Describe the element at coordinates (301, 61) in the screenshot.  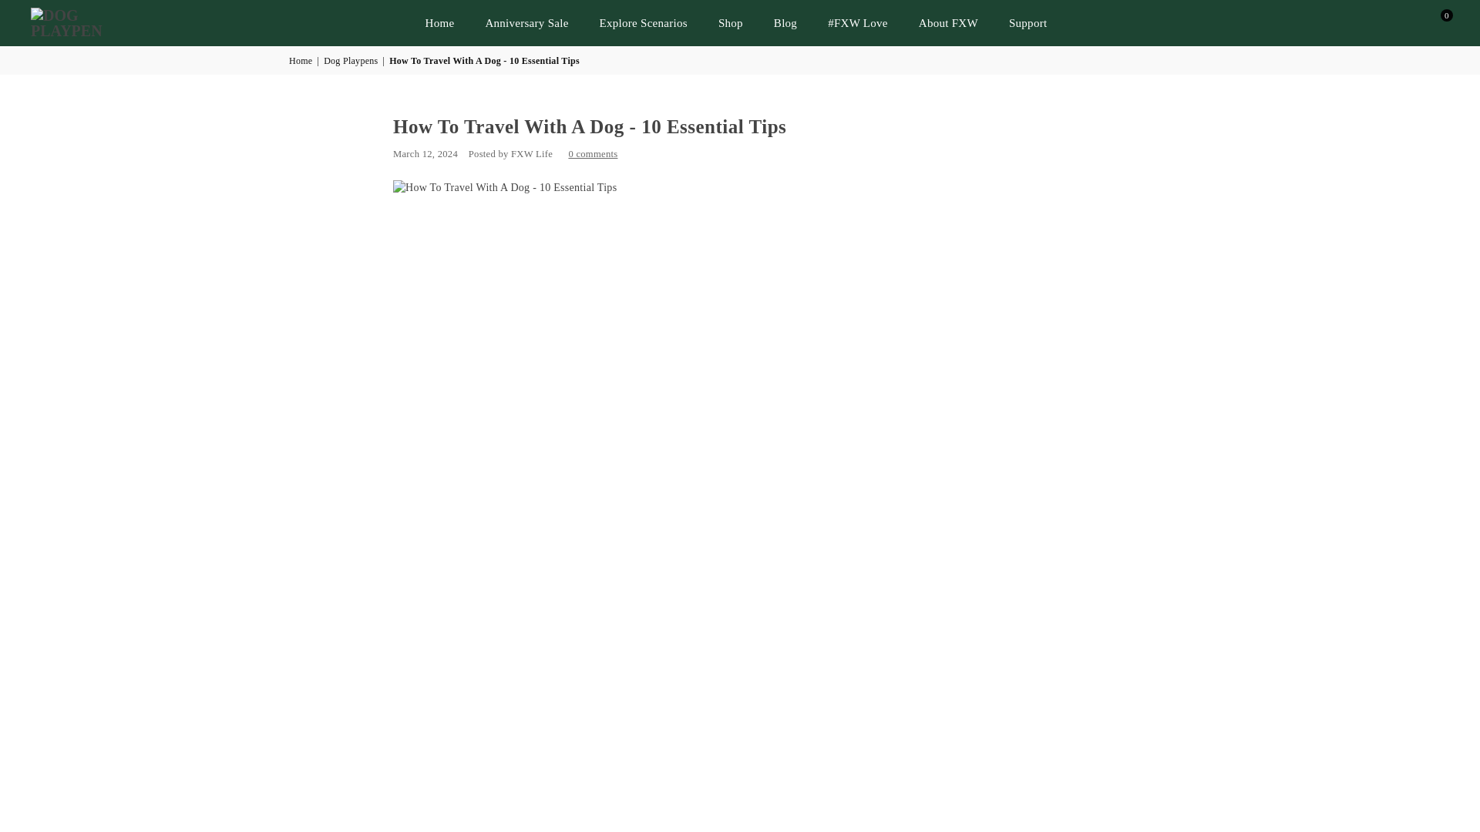
I see `Back to the home page` at that location.